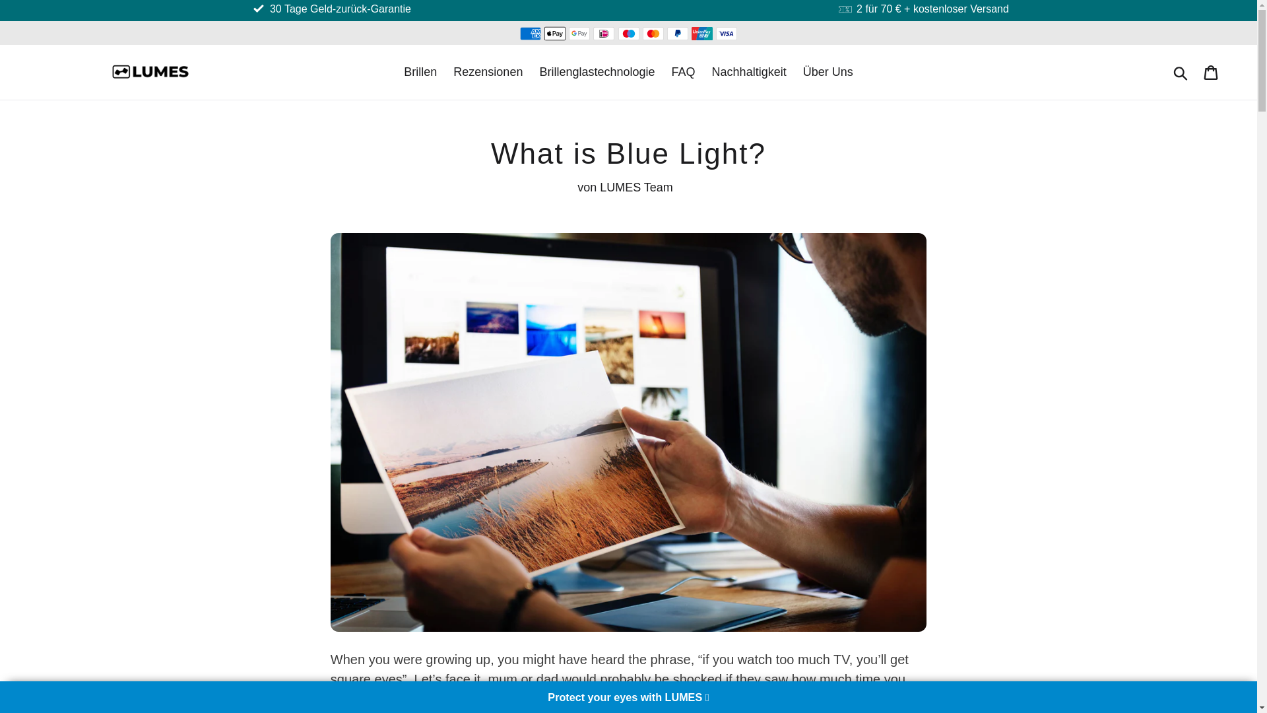 This screenshot has width=1267, height=713. What do you see at coordinates (420, 72) in the screenshot?
I see `Brillen` at bounding box center [420, 72].